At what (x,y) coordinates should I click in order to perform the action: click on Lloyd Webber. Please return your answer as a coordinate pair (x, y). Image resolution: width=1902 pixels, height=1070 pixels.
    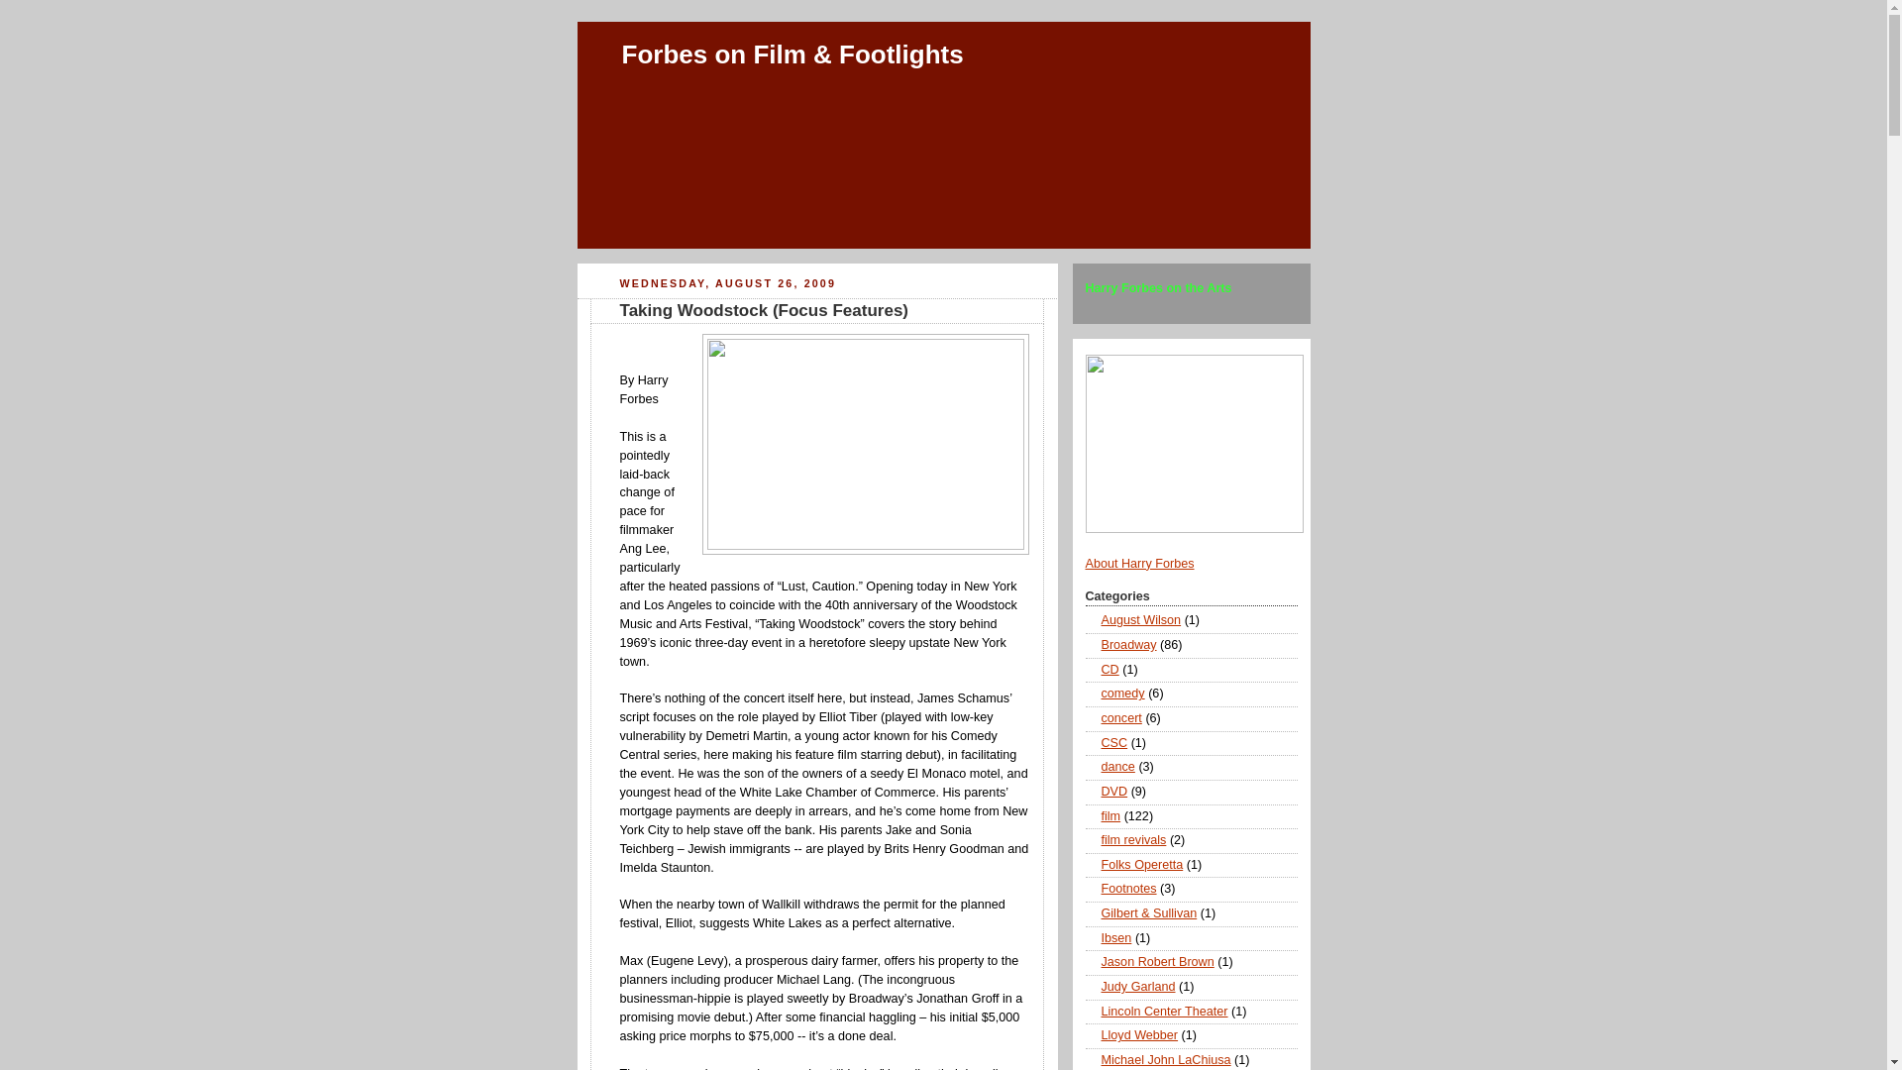
    Looking at the image, I should click on (1139, 1034).